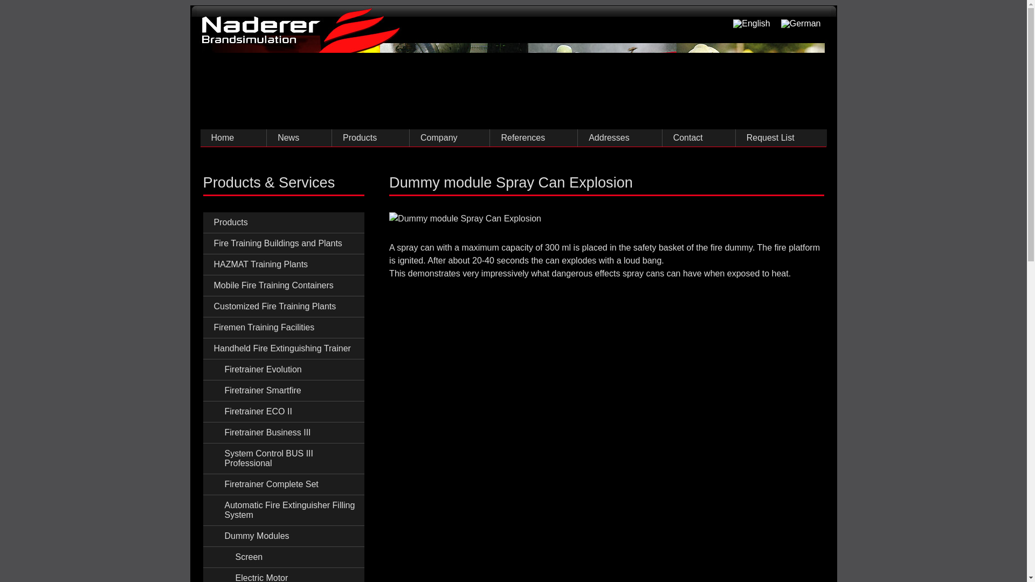 The width and height of the screenshot is (1035, 582). What do you see at coordinates (284, 244) in the screenshot?
I see `Fire Training Buildings and Plants` at bounding box center [284, 244].